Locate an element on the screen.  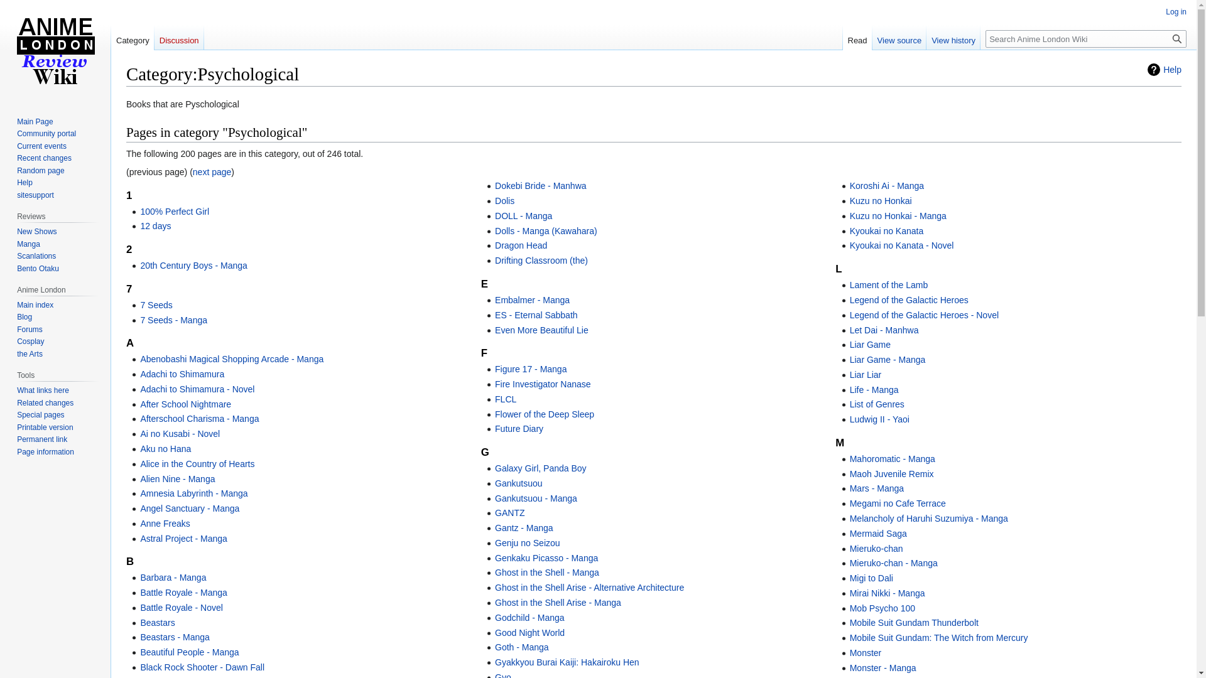
7 Seeds is located at coordinates (156, 305).